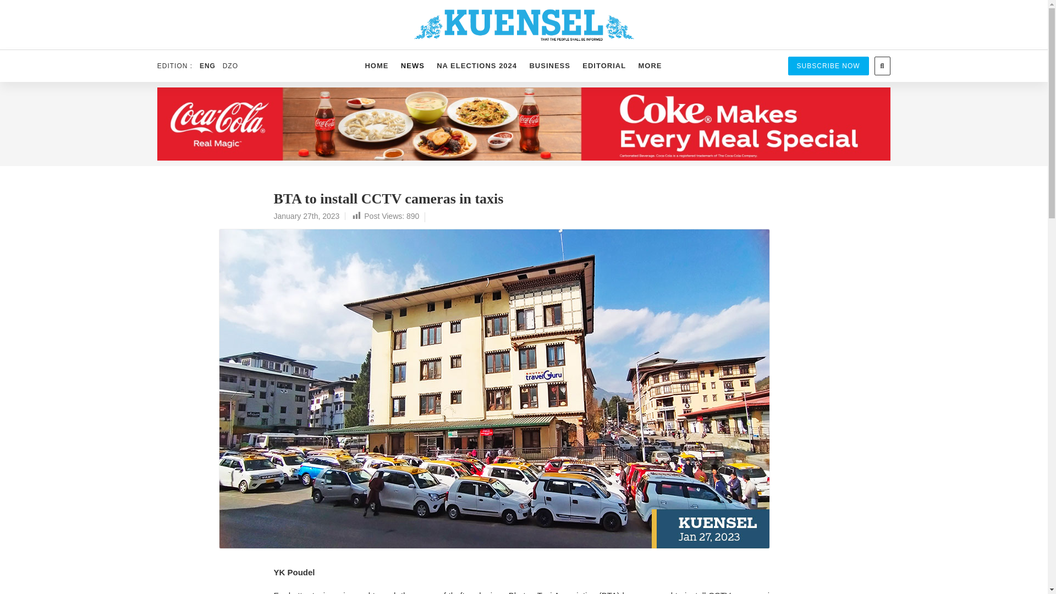 This screenshot has height=594, width=1056. Describe the element at coordinates (476, 66) in the screenshot. I see `NA ELECTIONS 2024` at that location.